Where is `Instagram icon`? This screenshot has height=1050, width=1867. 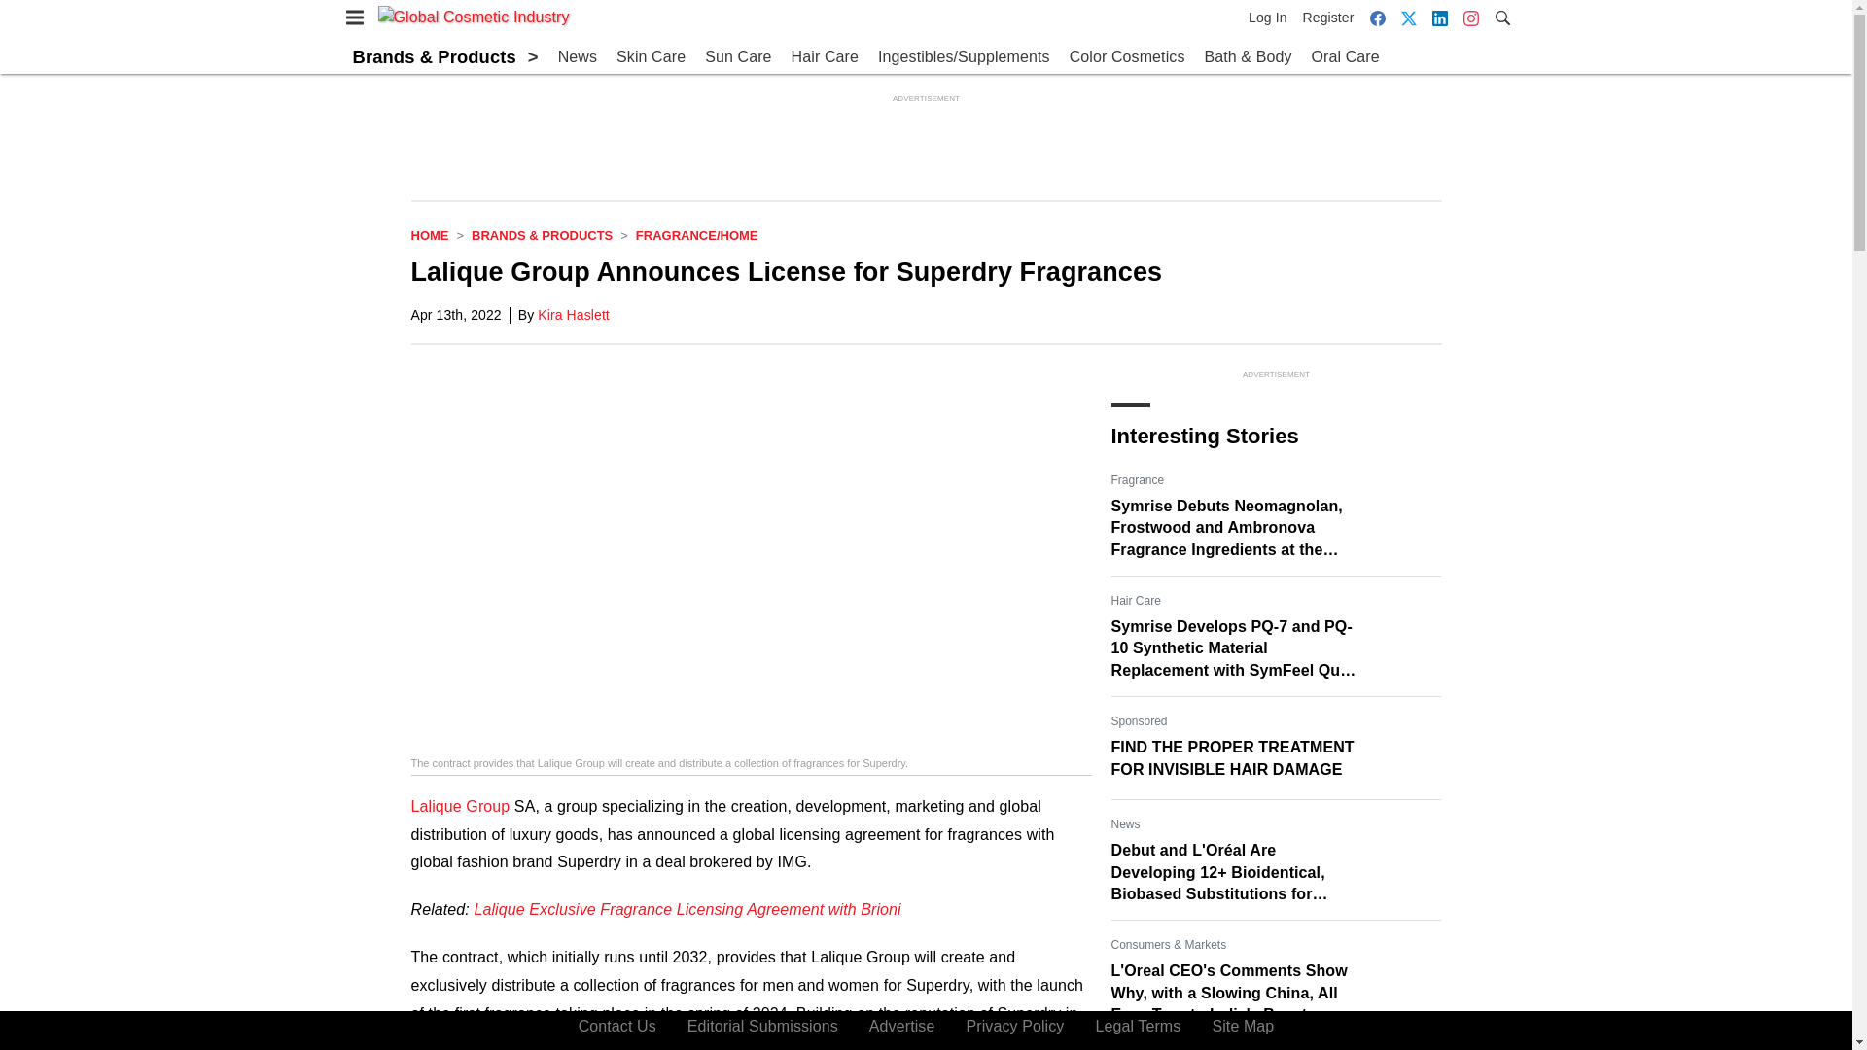
Instagram icon is located at coordinates (1470, 17).